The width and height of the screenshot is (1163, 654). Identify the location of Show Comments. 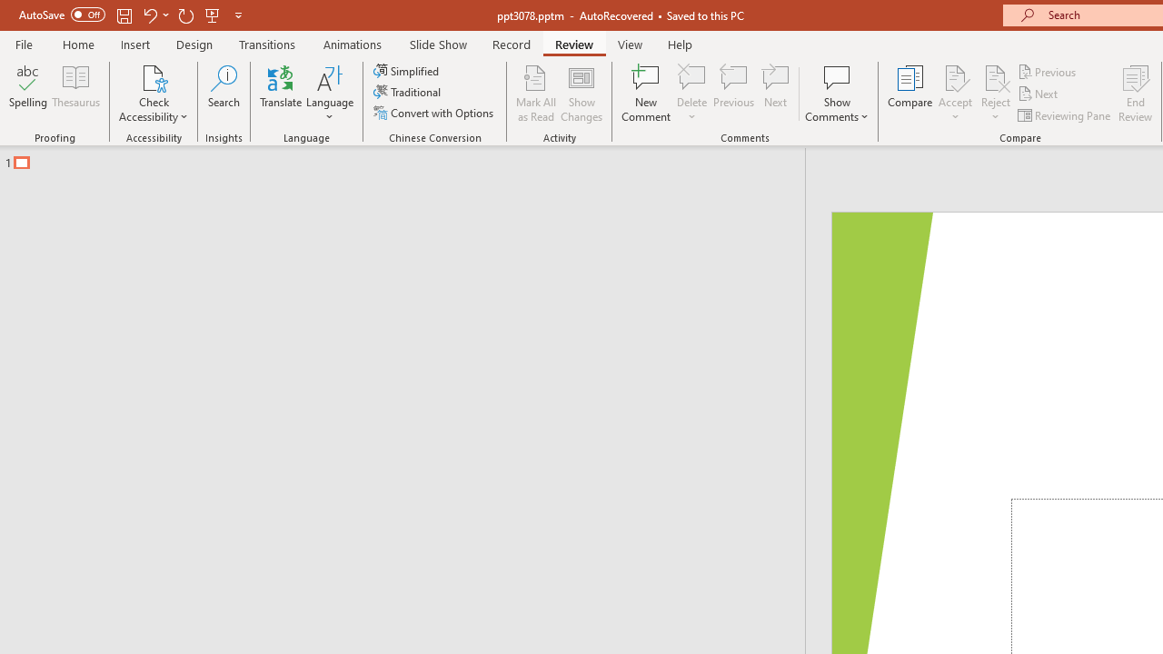
(837, 76).